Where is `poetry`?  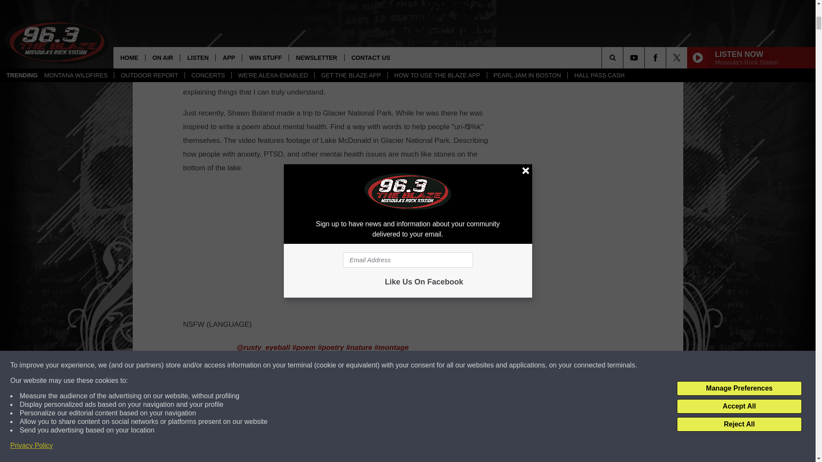 poetry is located at coordinates (331, 347).